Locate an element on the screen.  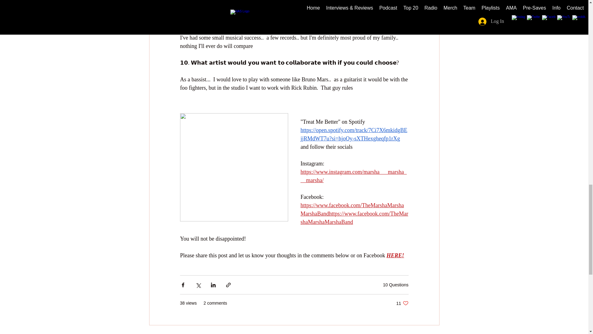
HERE! is located at coordinates (395, 255).